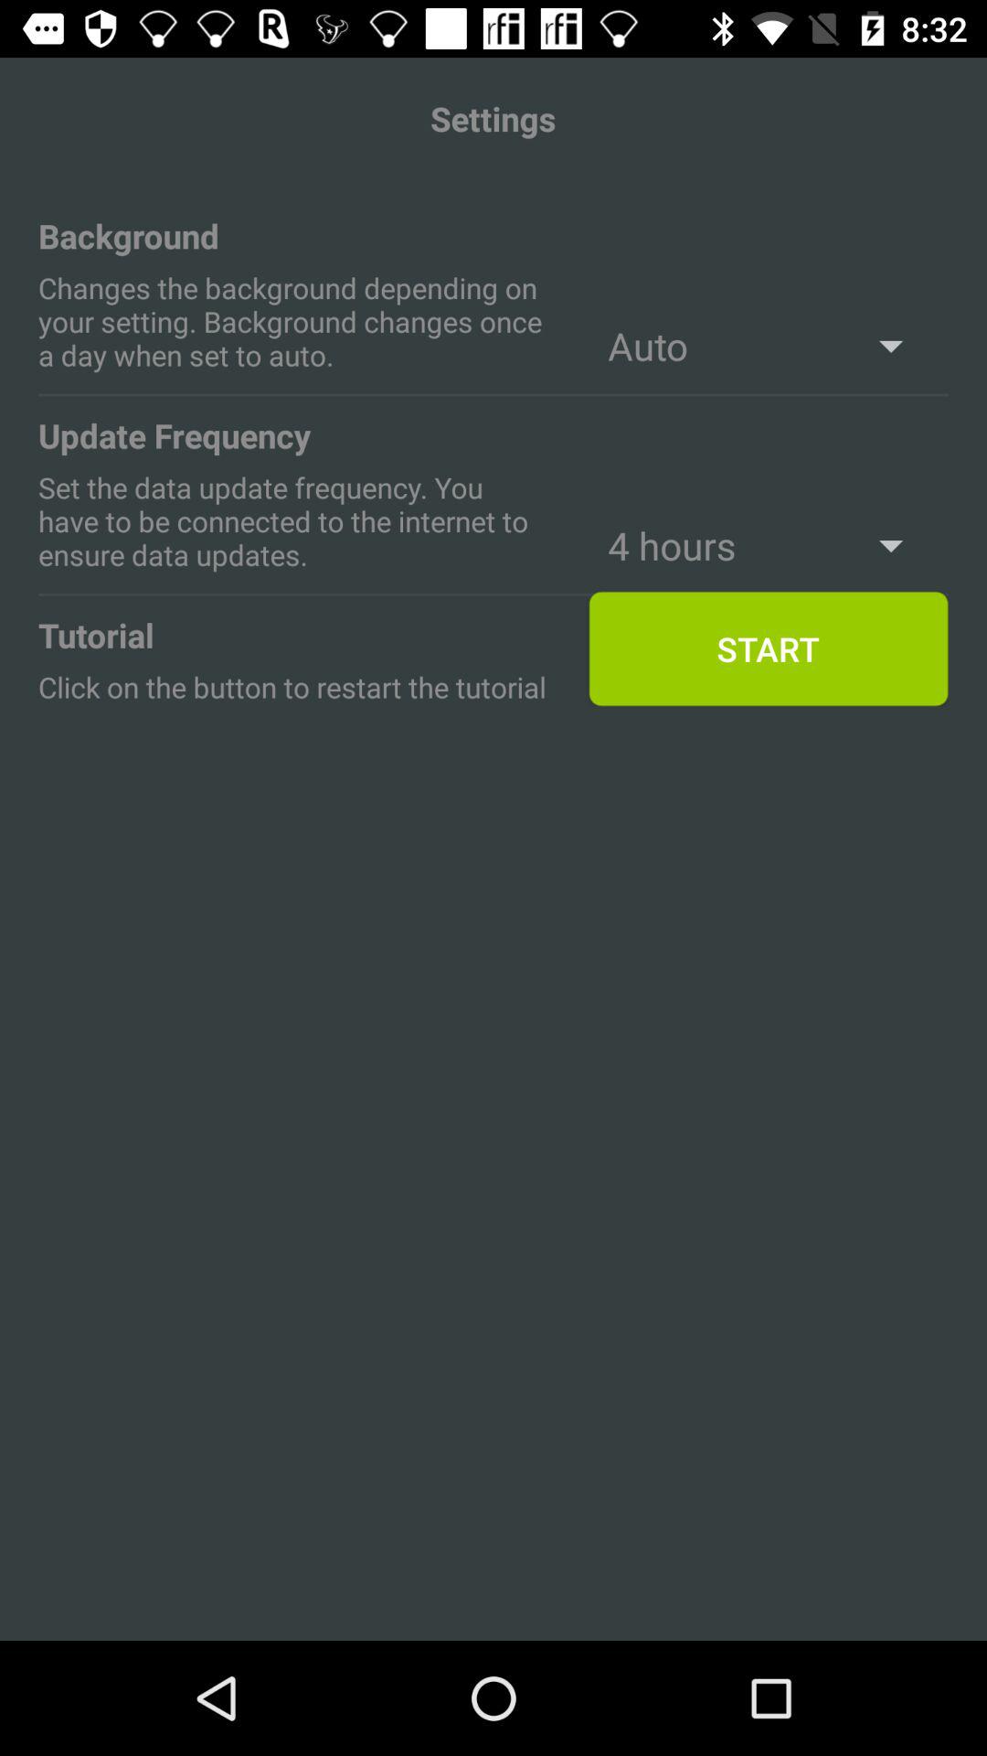 The width and height of the screenshot is (987, 1756). Describe the element at coordinates (768, 649) in the screenshot. I see `click on the start button` at that location.